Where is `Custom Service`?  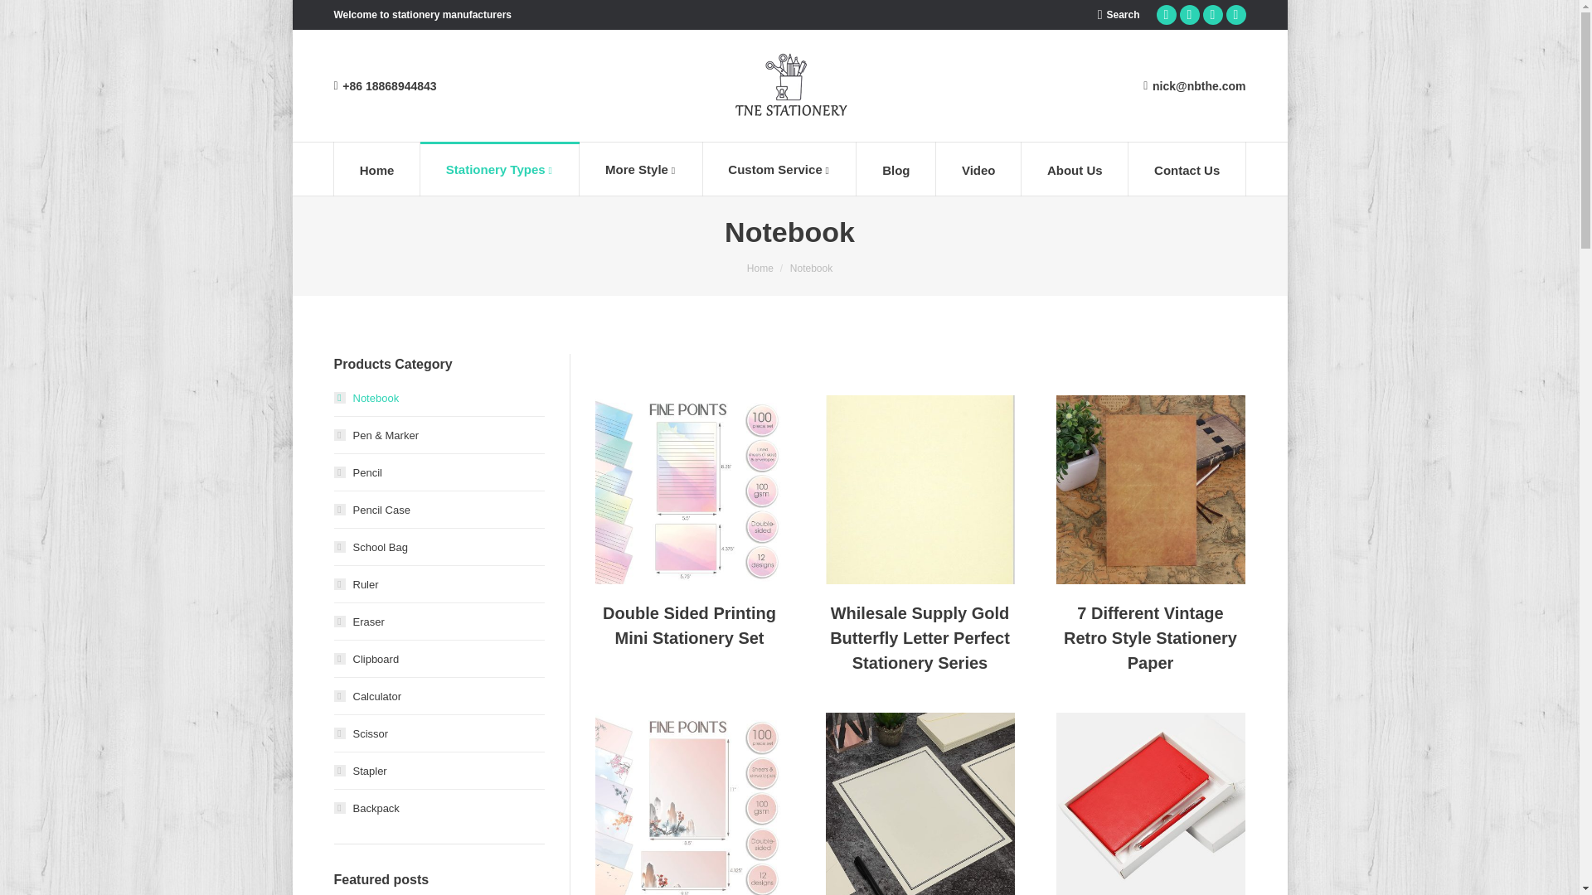 Custom Service is located at coordinates (779, 168).